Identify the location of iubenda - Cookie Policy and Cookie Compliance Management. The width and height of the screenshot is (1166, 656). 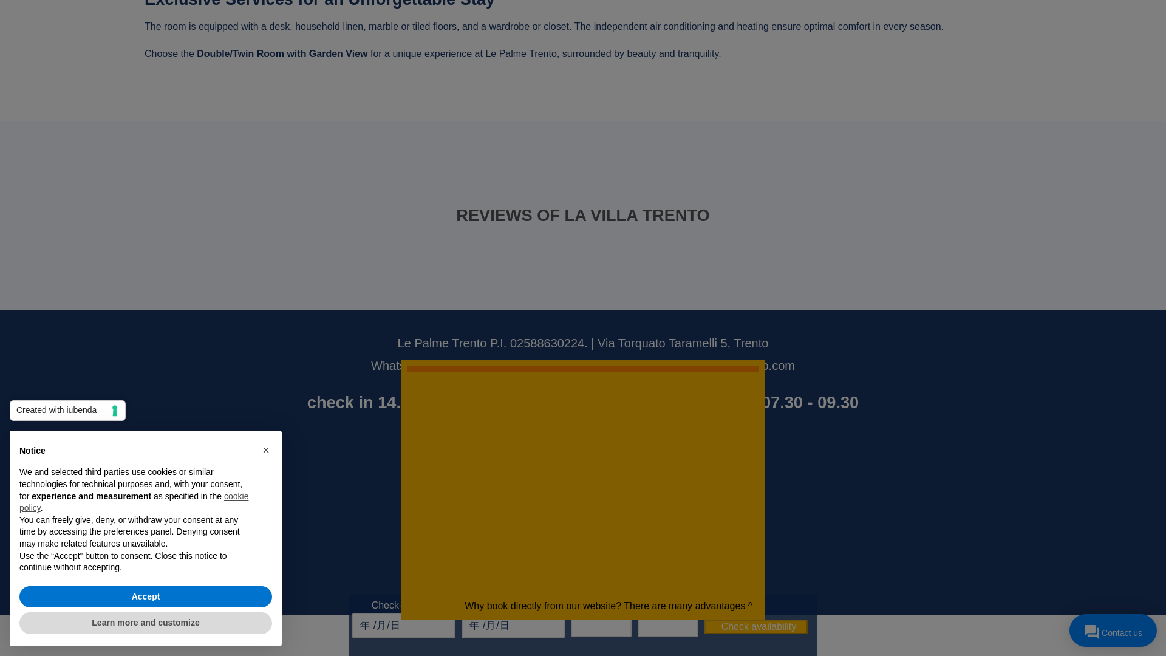
(67, 149).